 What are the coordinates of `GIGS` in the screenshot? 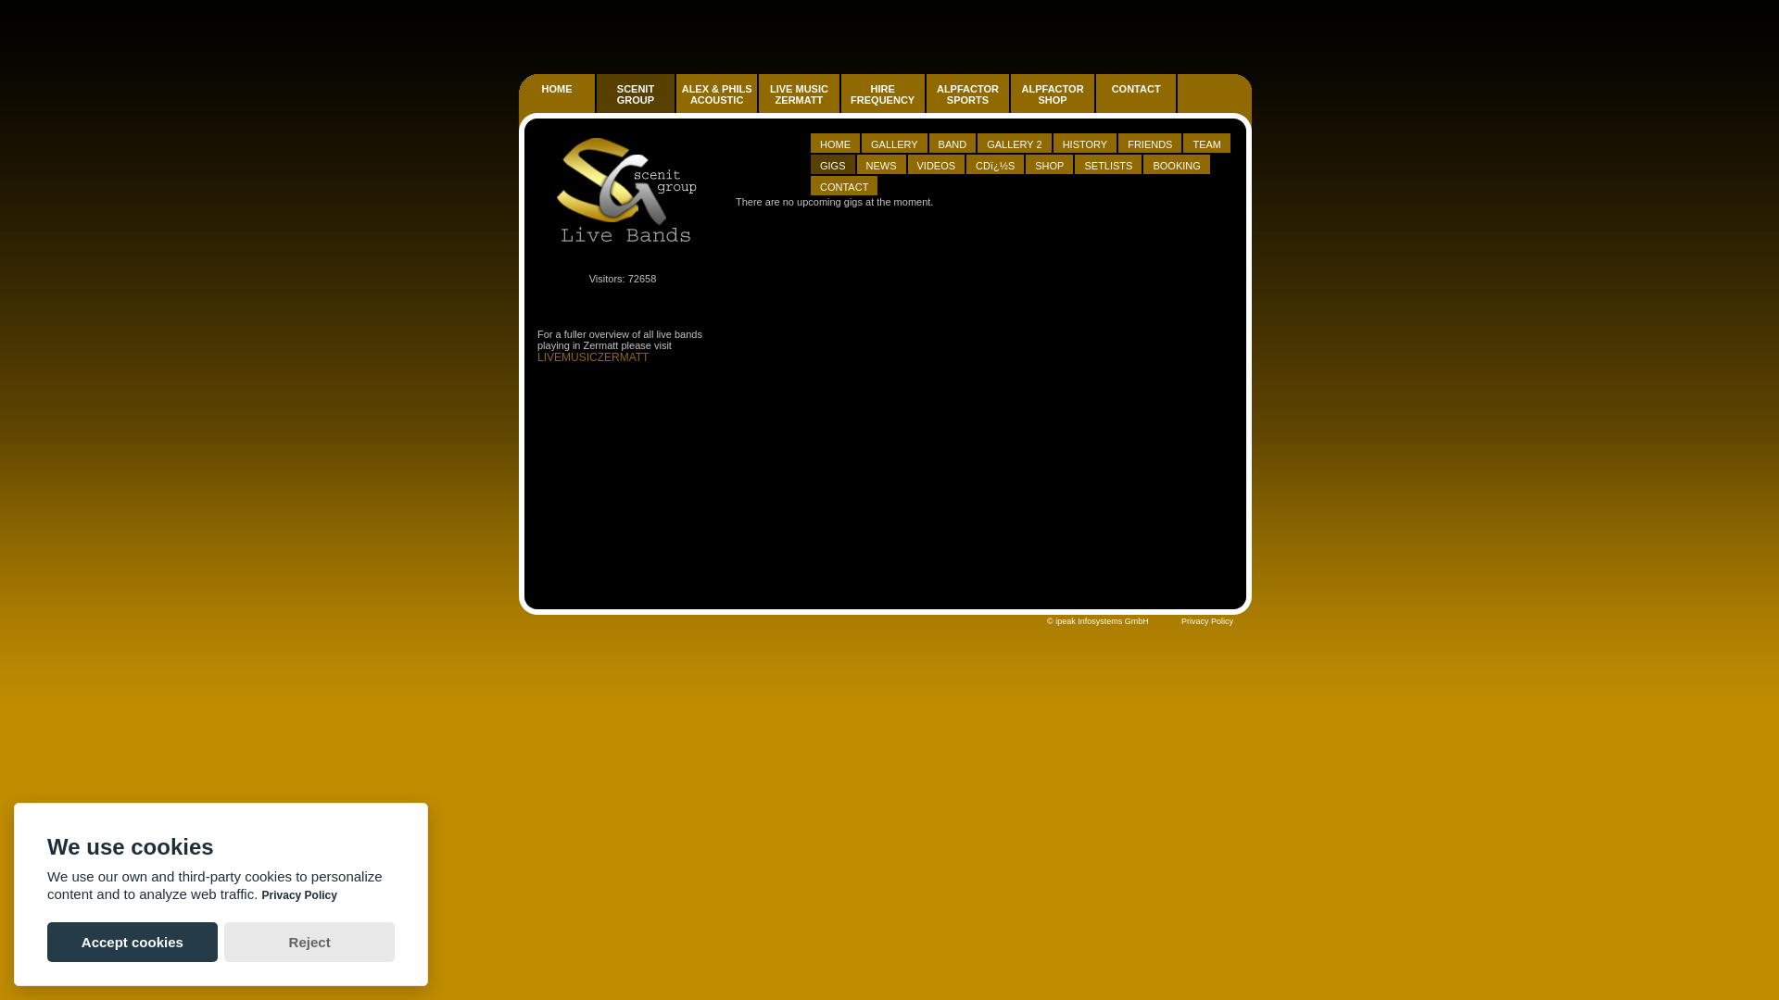 It's located at (833, 166).